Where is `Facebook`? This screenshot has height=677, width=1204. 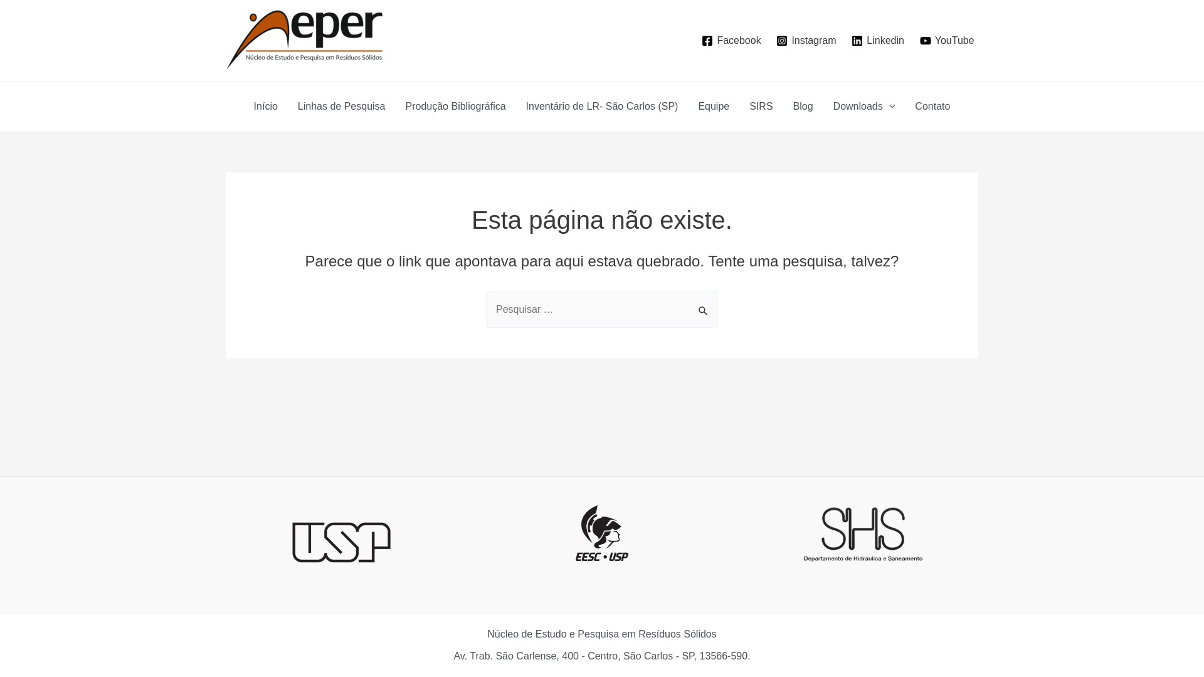
Facebook is located at coordinates (731, 41).